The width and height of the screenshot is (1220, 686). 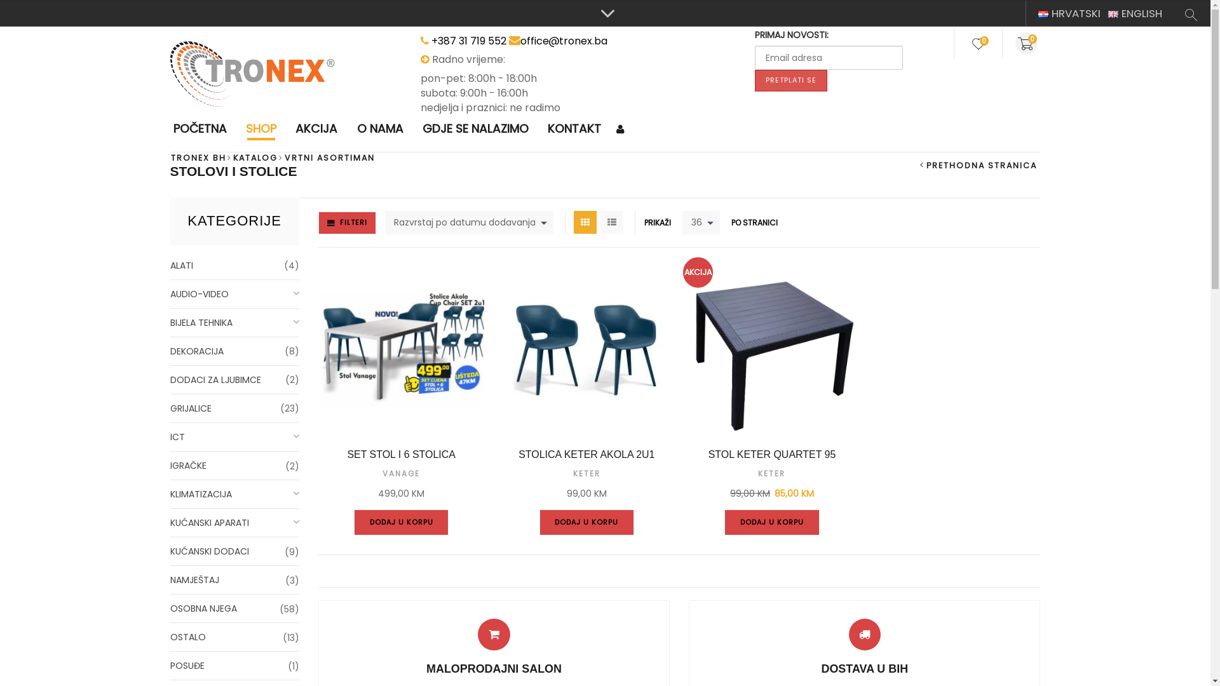 What do you see at coordinates (1029, 43) in the screenshot?
I see `0` at bounding box center [1029, 43].